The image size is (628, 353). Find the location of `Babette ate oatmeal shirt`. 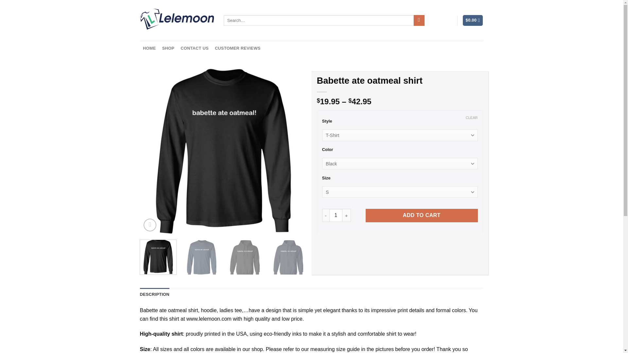

Babette ate oatmeal shirt is located at coordinates (245, 258).